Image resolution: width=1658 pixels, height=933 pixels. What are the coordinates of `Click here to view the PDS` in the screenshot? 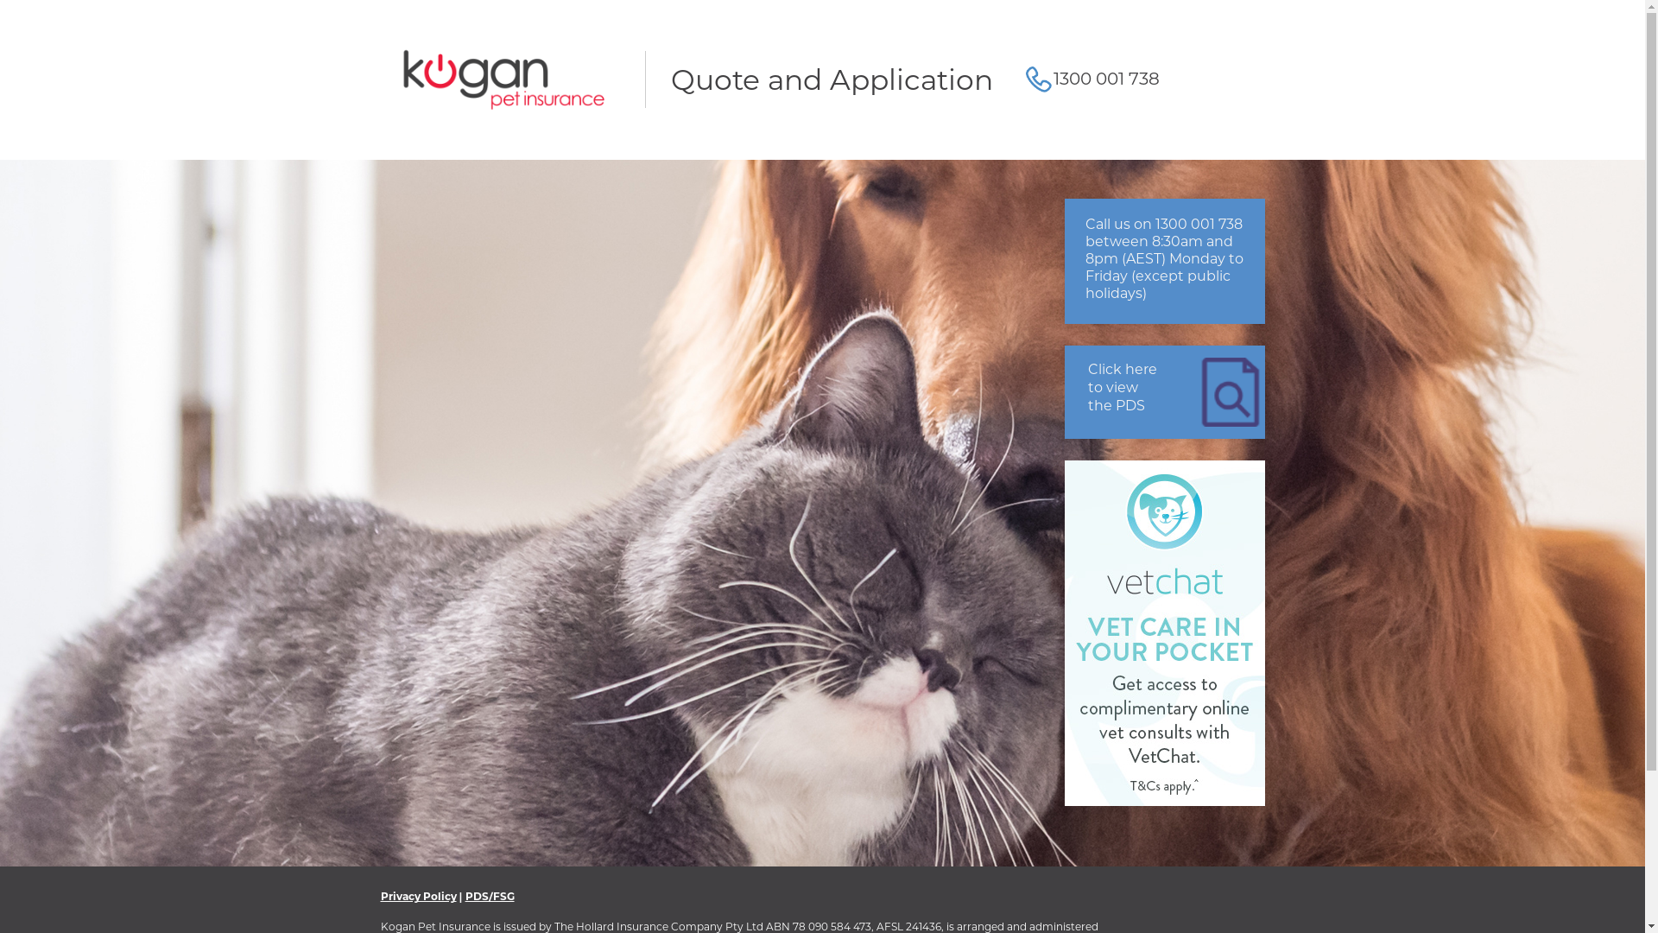 It's located at (1164, 392).